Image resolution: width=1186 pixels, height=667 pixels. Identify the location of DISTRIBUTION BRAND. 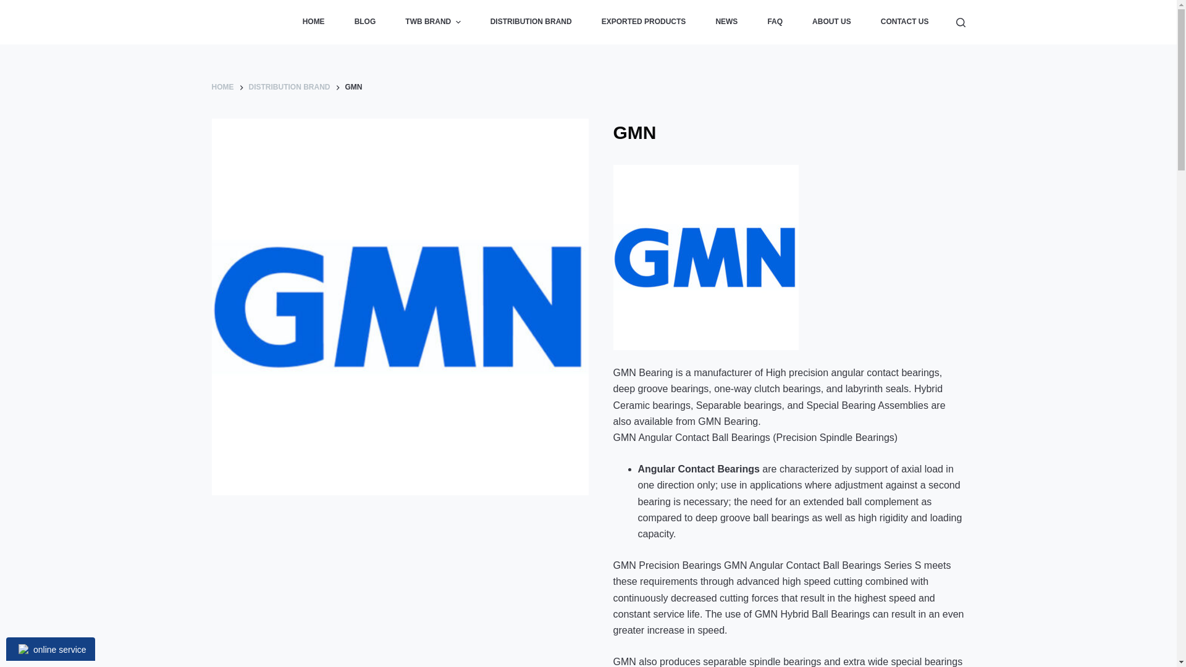
(531, 22).